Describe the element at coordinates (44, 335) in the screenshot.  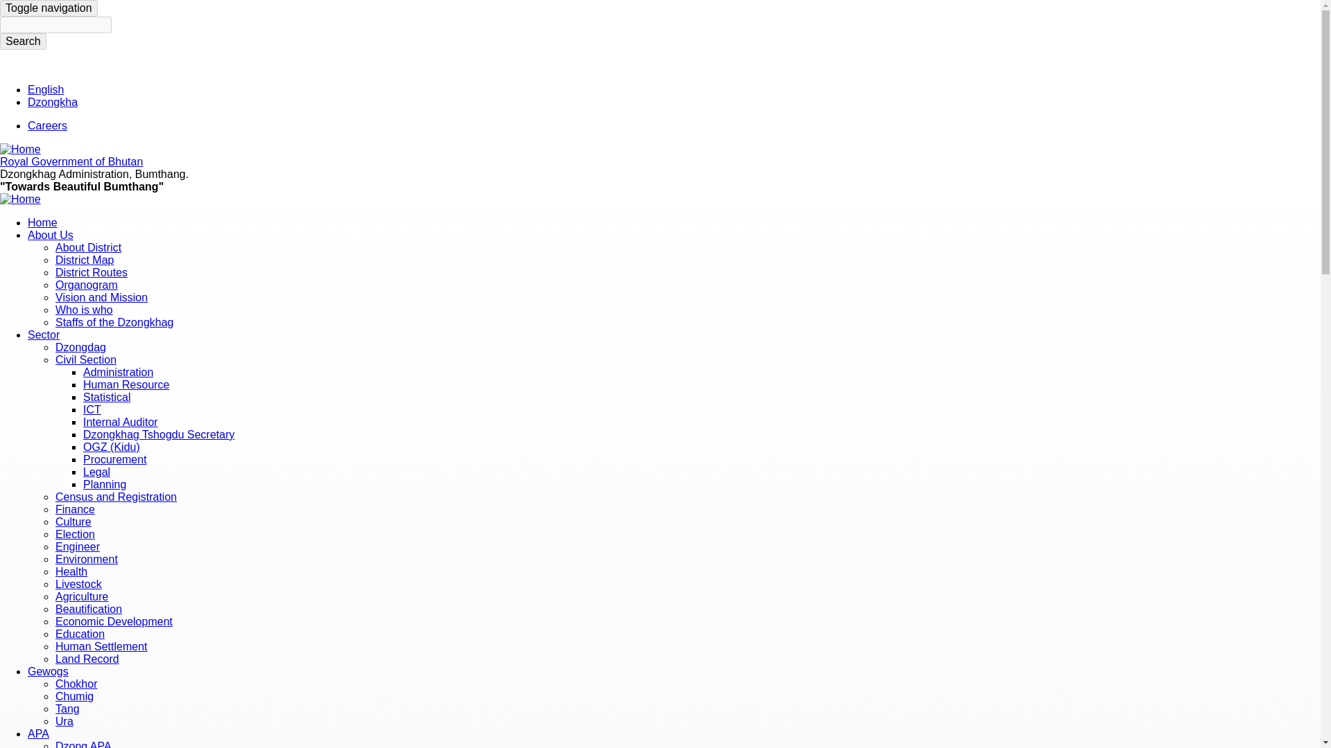
I see `Sector` at that location.